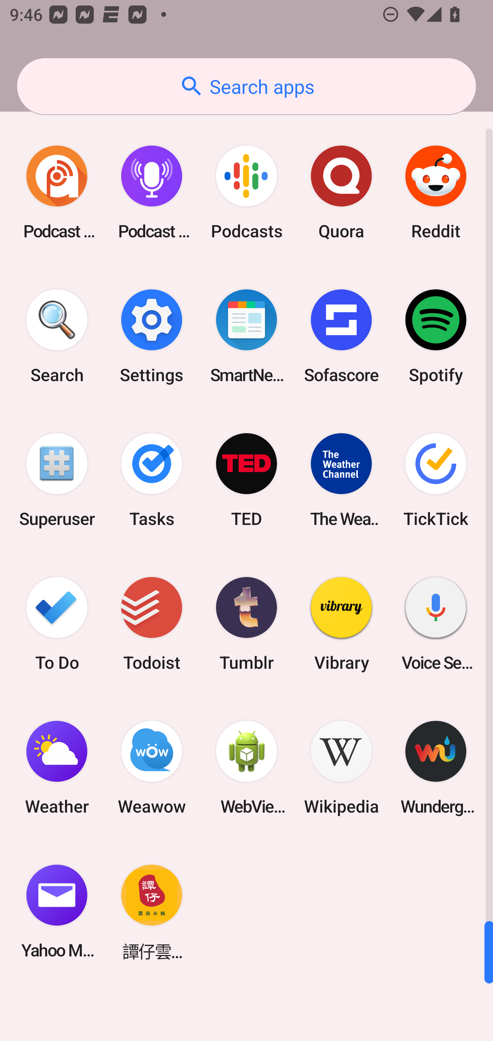  I want to click on Vibrary, so click(341, 623).